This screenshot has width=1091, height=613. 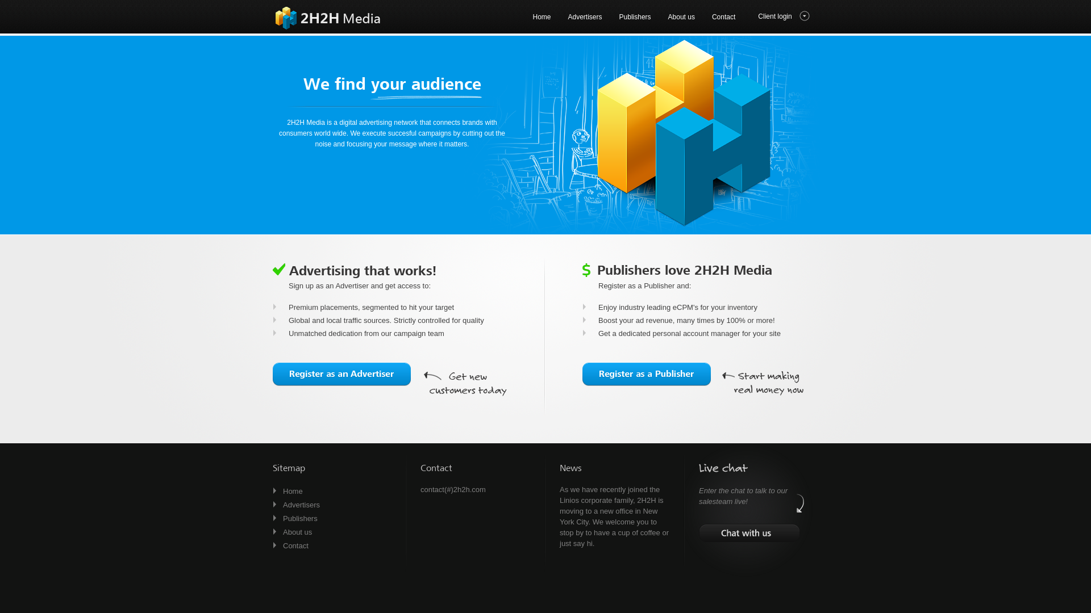 I want to click on Publishers, so click(x=635, y=18).